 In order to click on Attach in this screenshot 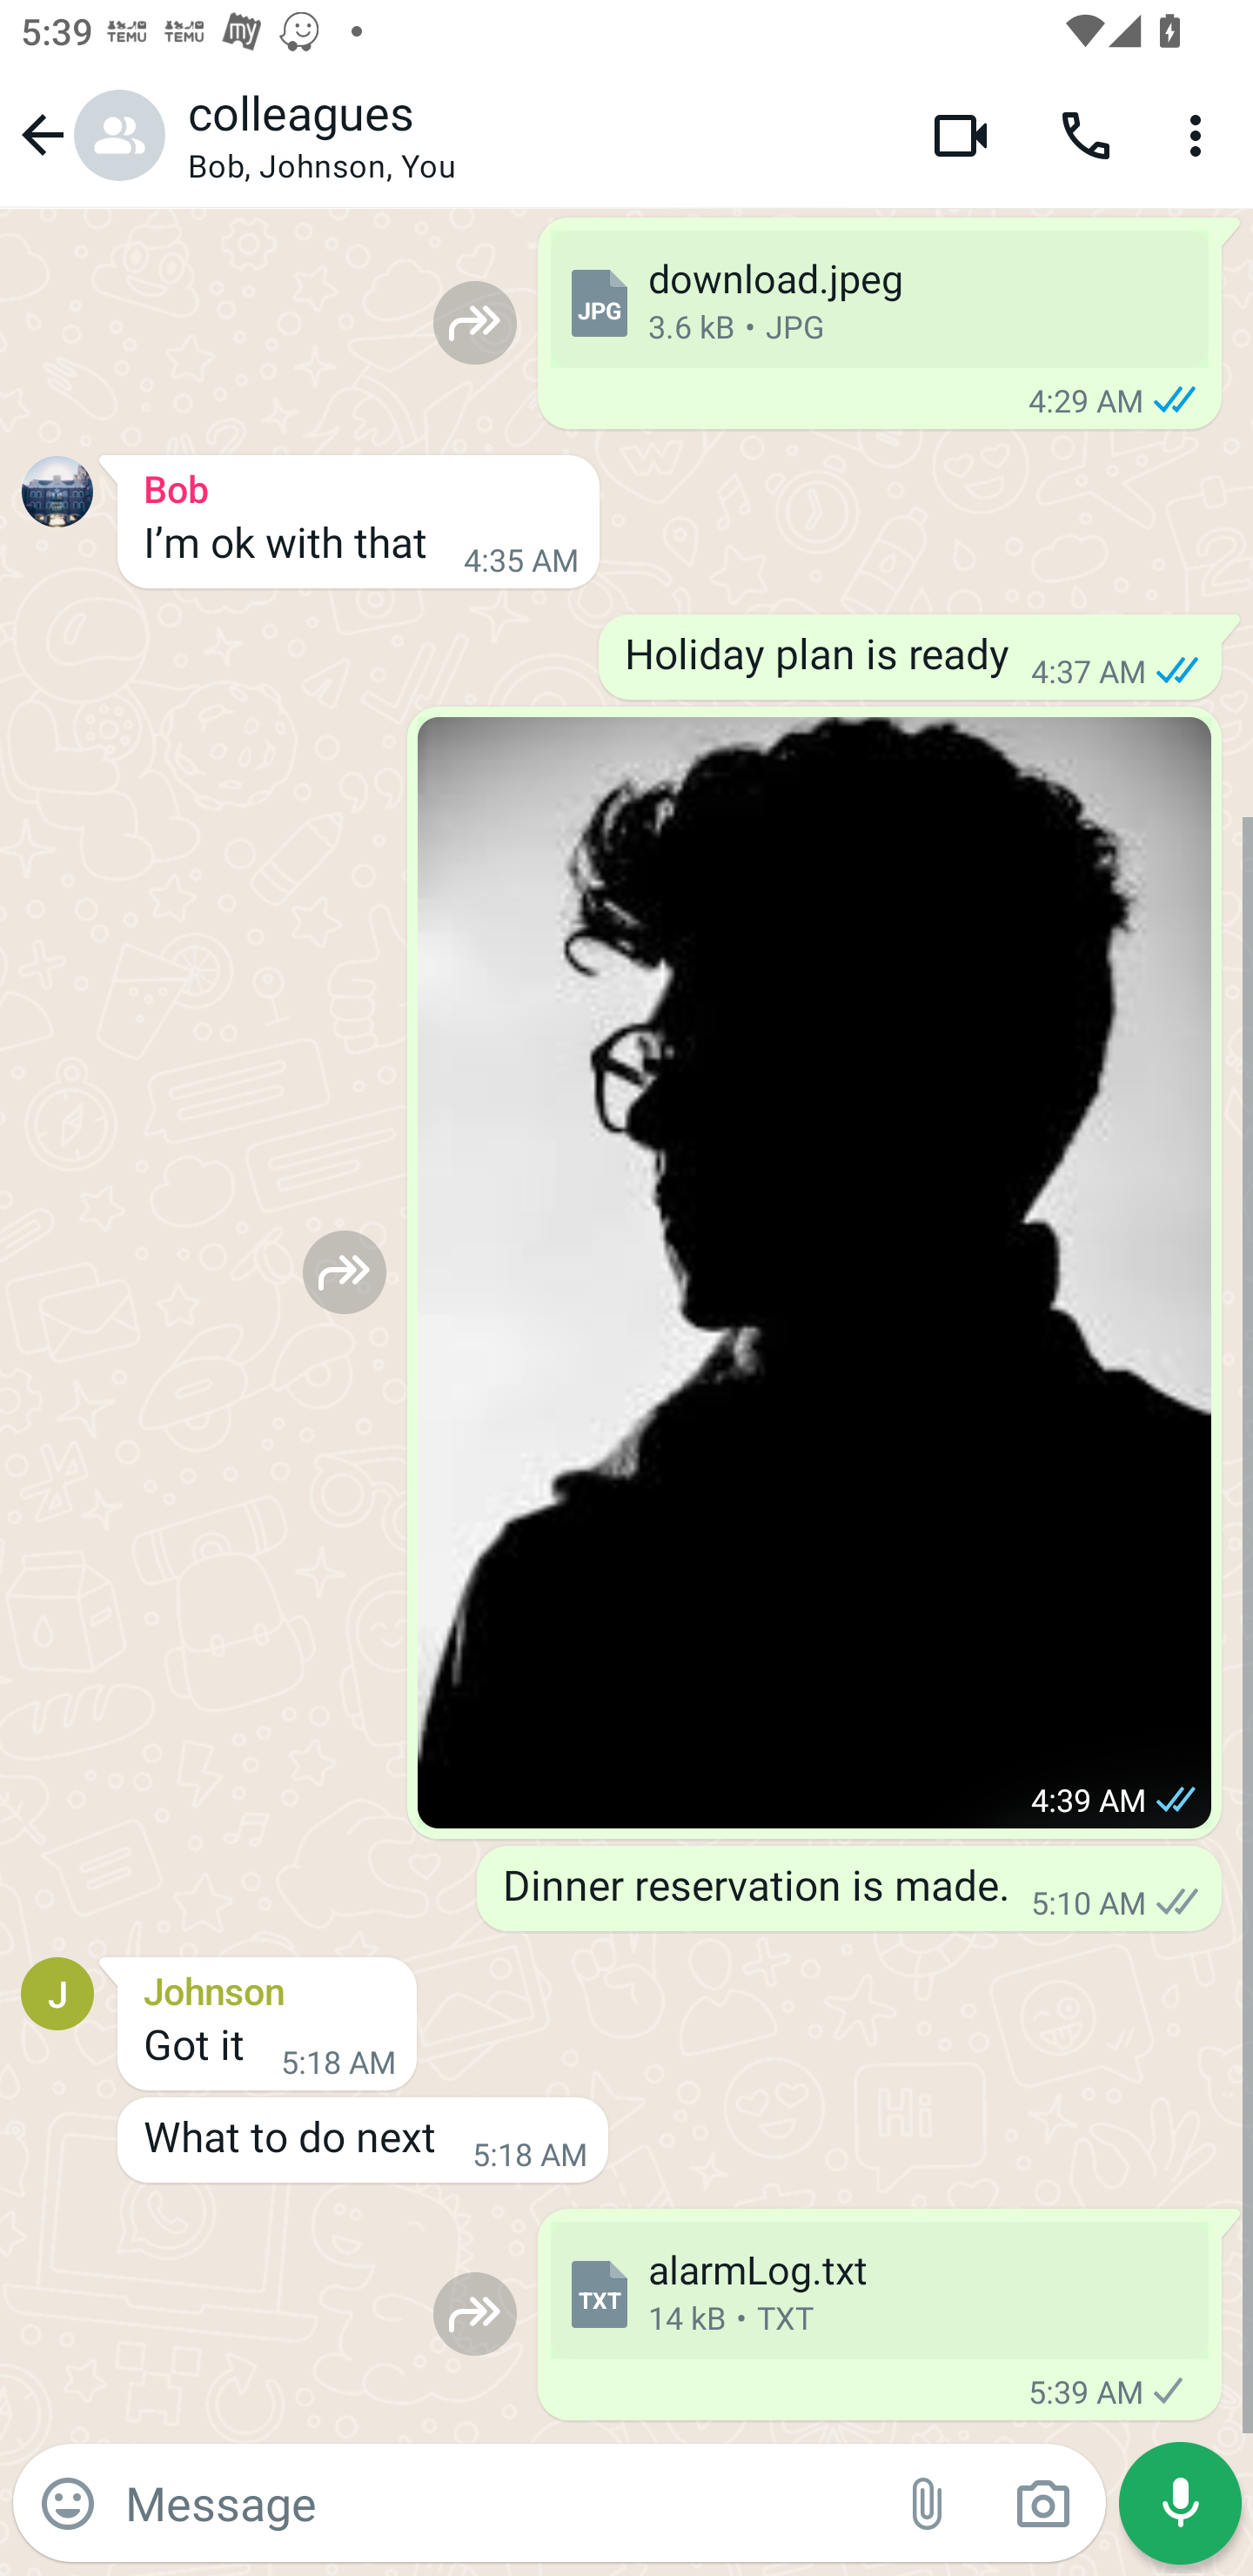, I will do `click(928, 2504)`.